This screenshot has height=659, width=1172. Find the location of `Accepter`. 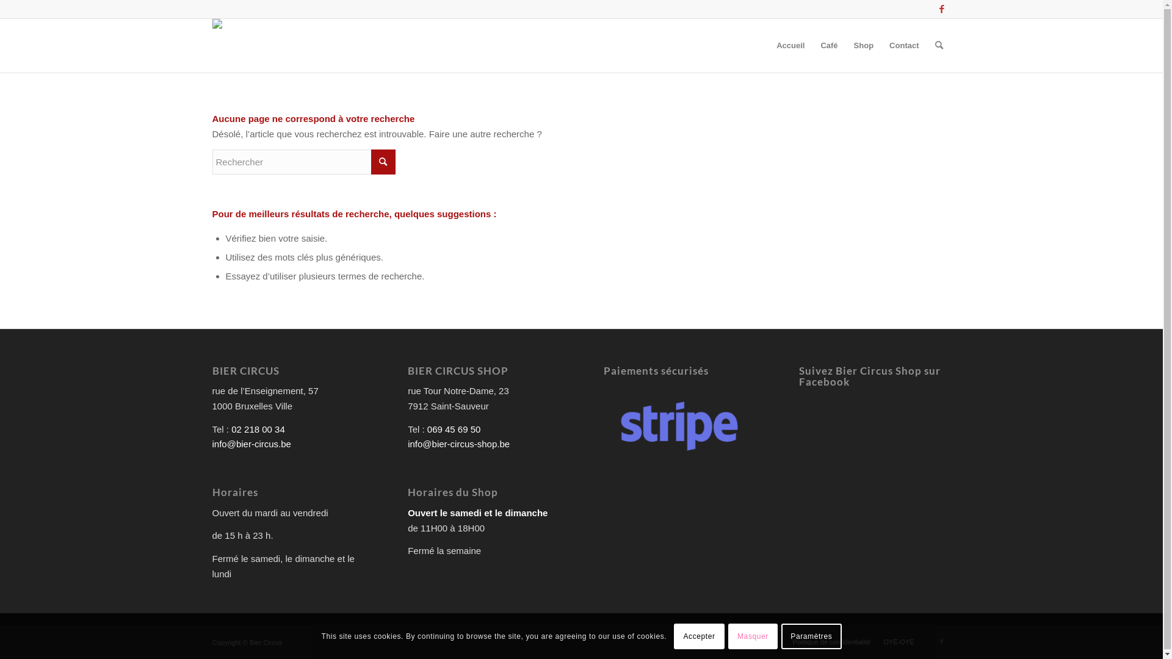

Accepter is located at coordinates (700, 636).